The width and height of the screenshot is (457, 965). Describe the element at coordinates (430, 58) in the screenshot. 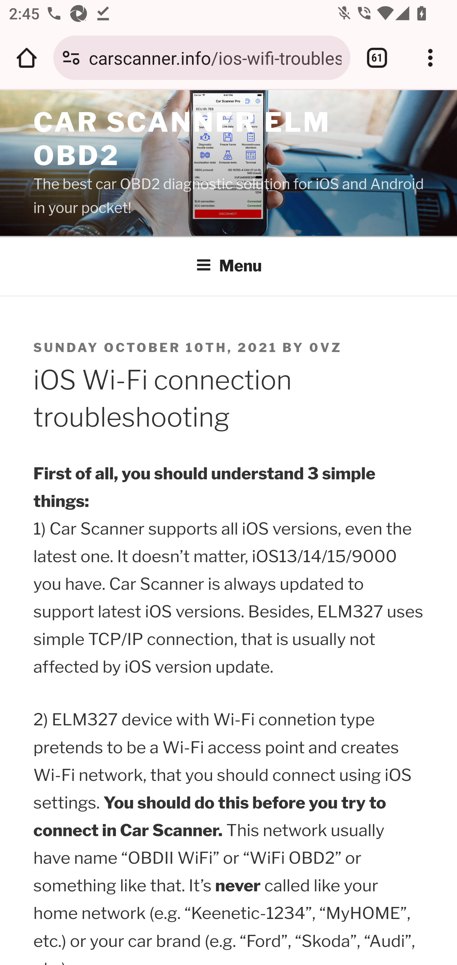

I see `Customize and control Google Chrome` at that location.